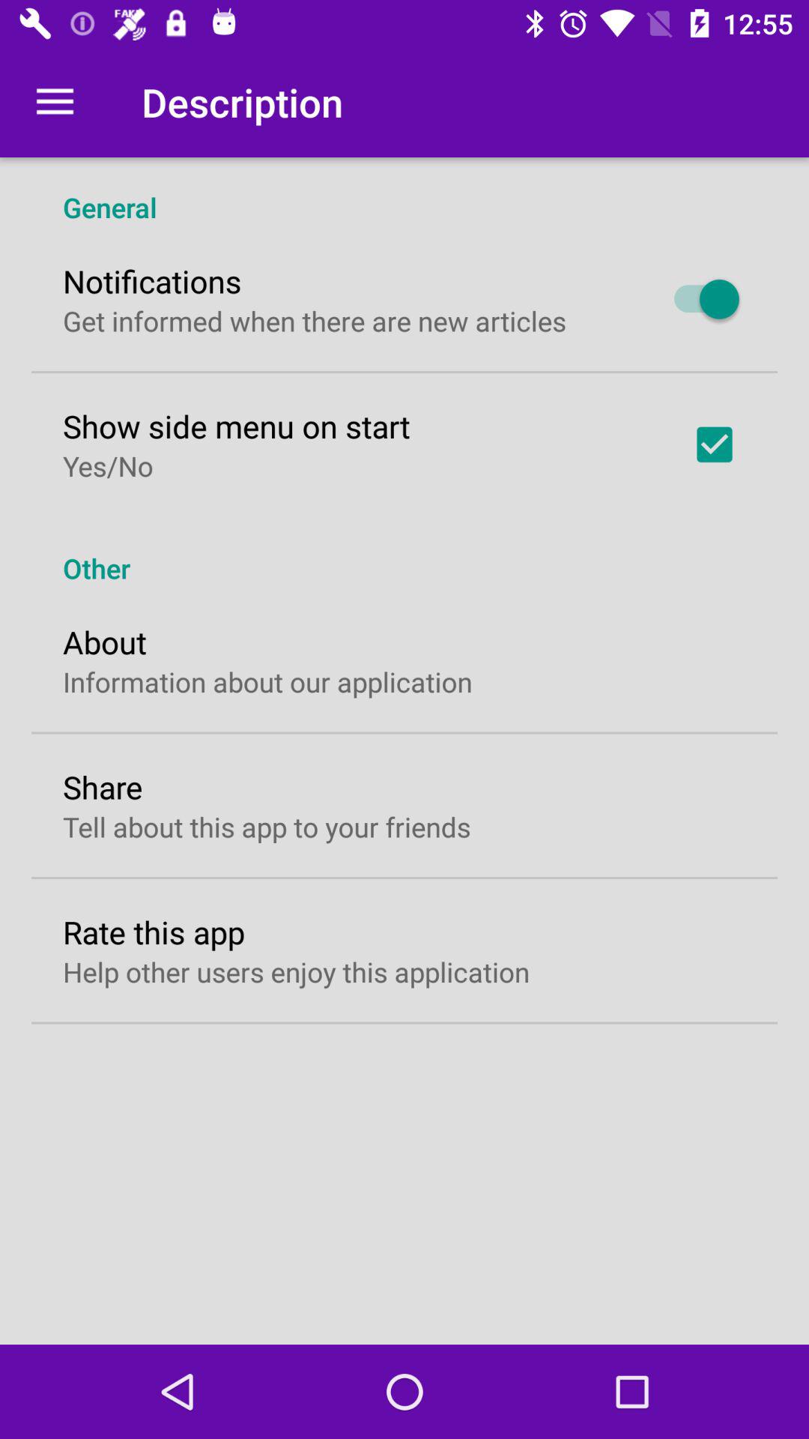  Describe the element at coordinates (297, 971) in the screenshot. I see `press icon below rate this app` at that location.